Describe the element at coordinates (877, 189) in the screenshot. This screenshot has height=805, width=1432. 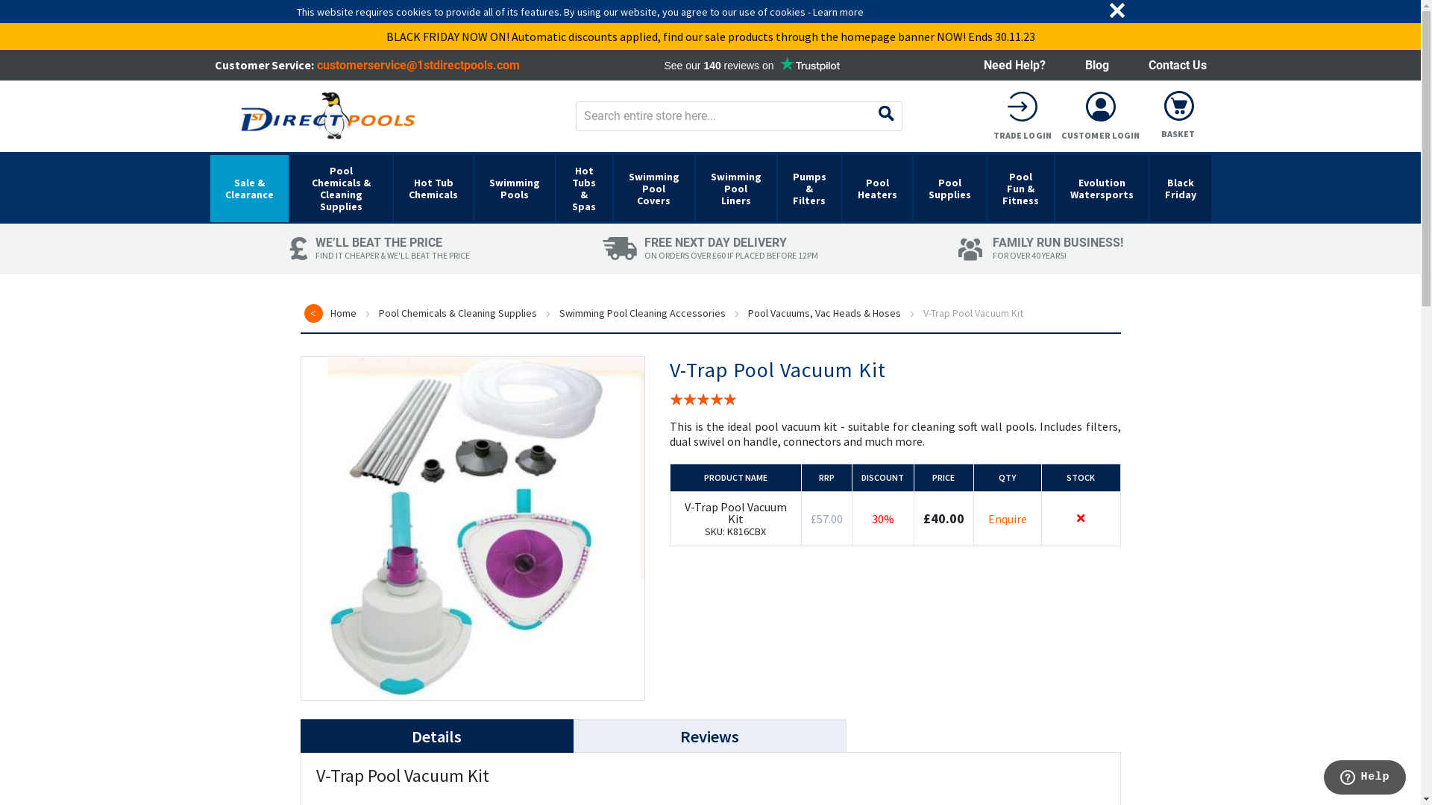
I see `Pool Heaters` at that location.